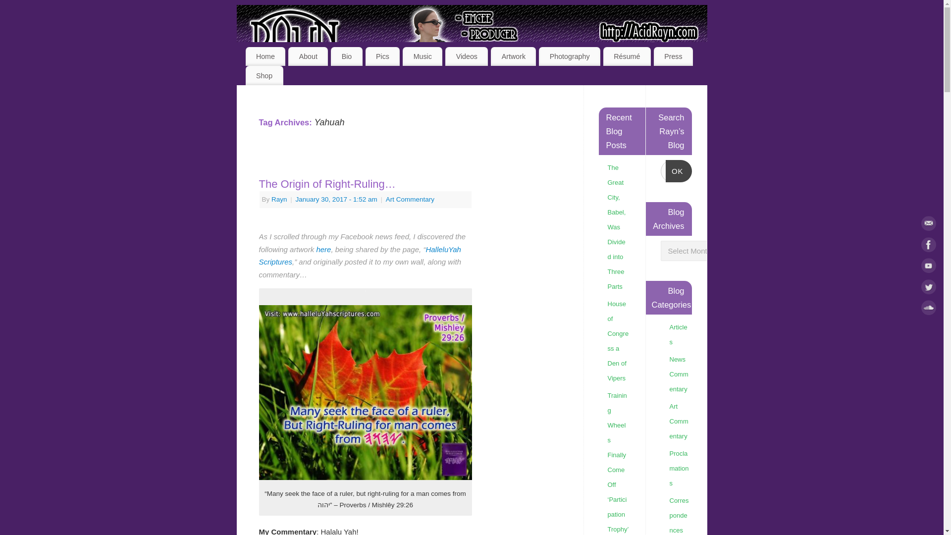  Describe the element at coordinates (422, 56) in the screenshot. I see `Music` at that location.